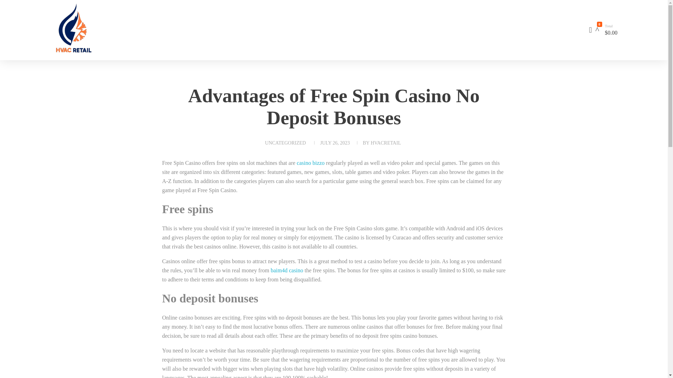 The height and width of the screenshot is (378, 673). Describe the element at coordinates (386, 143) in the screenshot. I see `View all posts by HVACRetail` at that location.